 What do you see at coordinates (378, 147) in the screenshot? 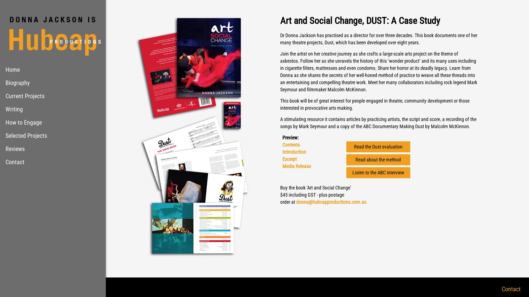
I see `Read the Dust evaluation` at bounding box center [378, 147].